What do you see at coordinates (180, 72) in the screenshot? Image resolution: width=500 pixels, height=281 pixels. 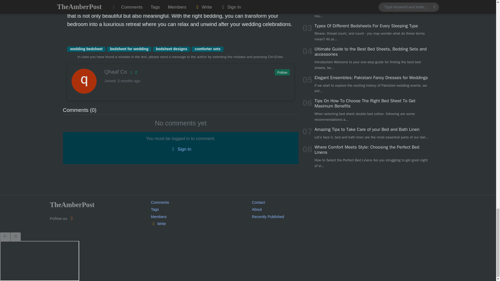 I see `Qhaaf Co 2` at bounding box center [180, 72].